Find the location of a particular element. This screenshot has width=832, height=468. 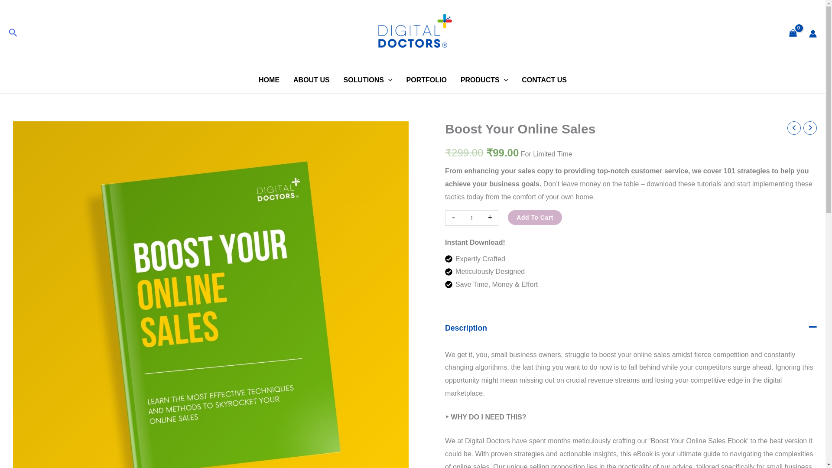

1 is located at coordinates (471, 218).